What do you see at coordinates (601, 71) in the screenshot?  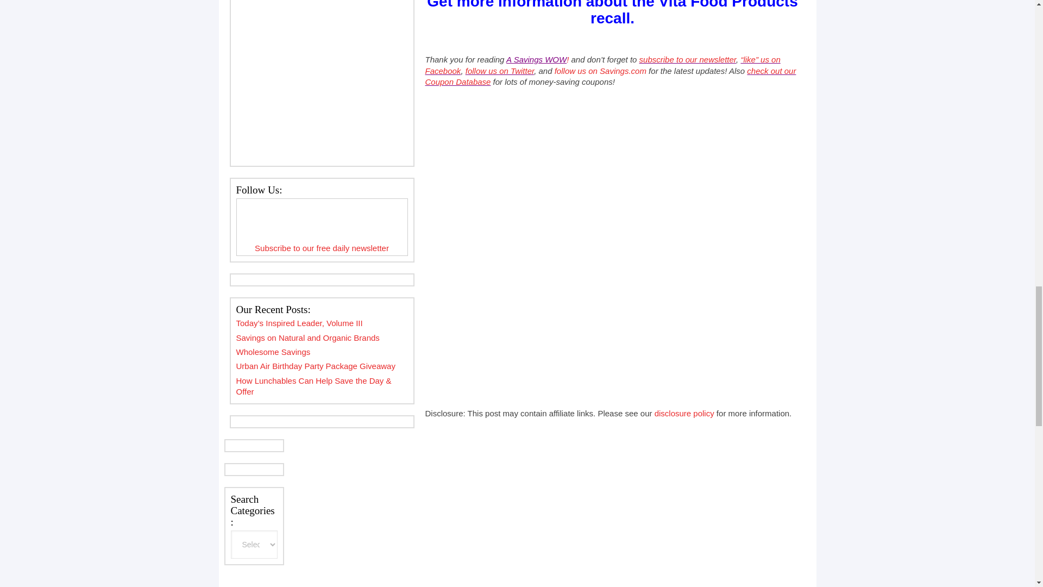 I see `A Savings WOW! Savings.com Profile` at bounding box center [601, 71].